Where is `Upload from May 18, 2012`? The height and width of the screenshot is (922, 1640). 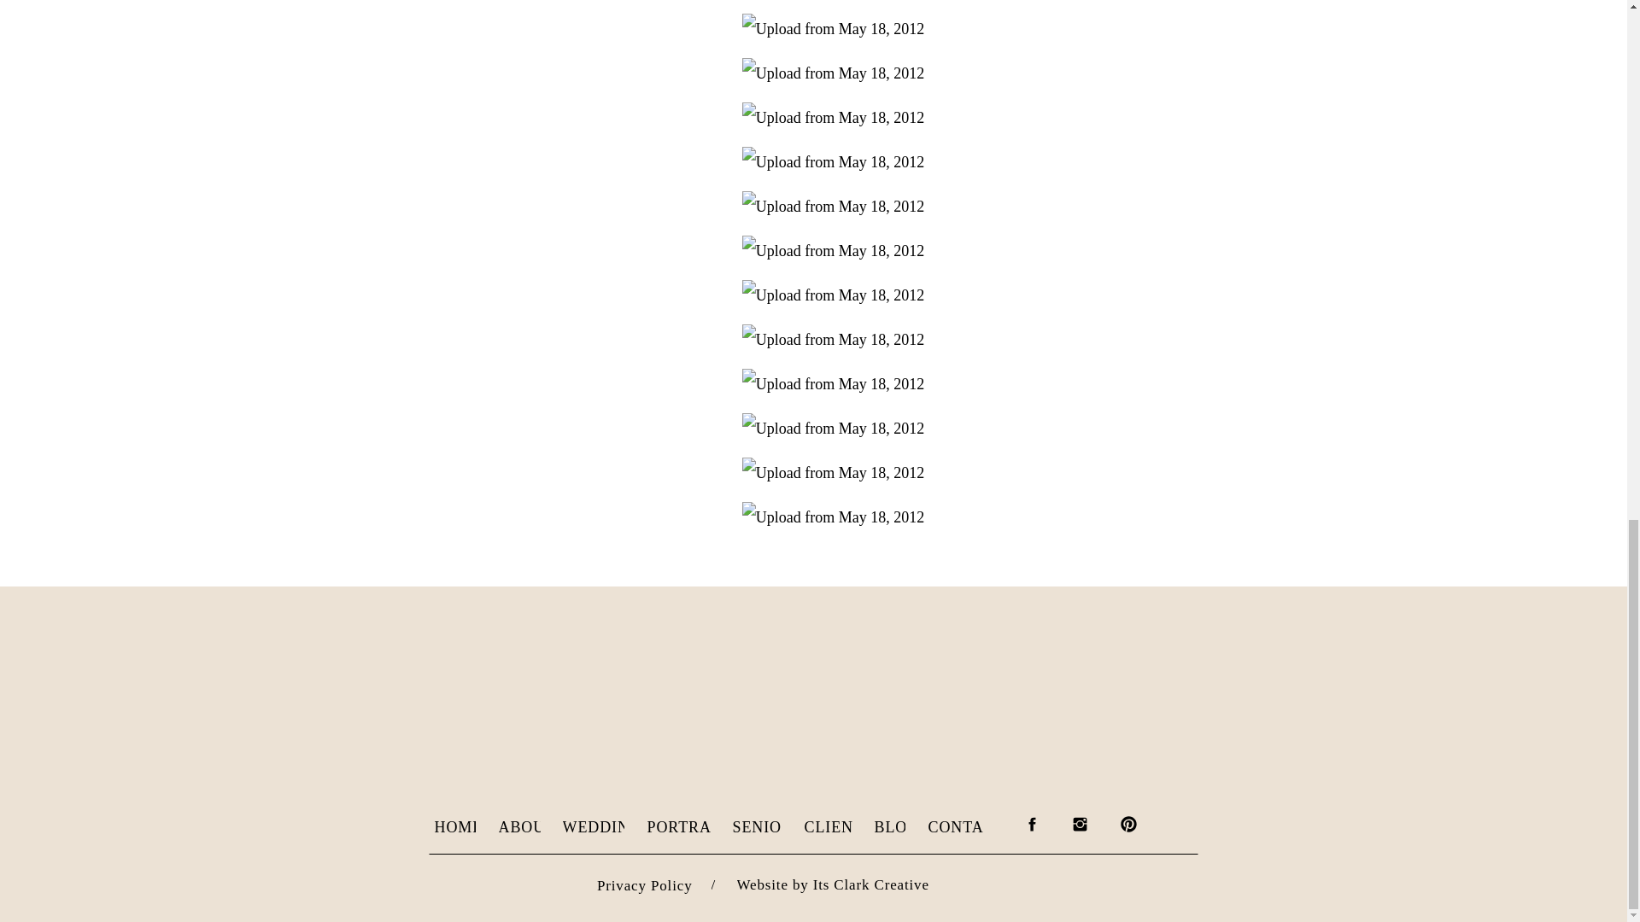
Upload from May 18, 2012 is located at coordinates (834, 73).